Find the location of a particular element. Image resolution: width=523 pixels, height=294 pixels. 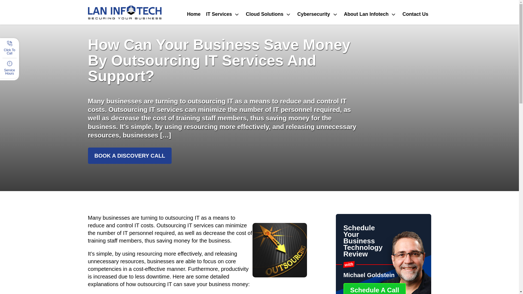

Cloud Solutions is located at coordinates (269, 14).